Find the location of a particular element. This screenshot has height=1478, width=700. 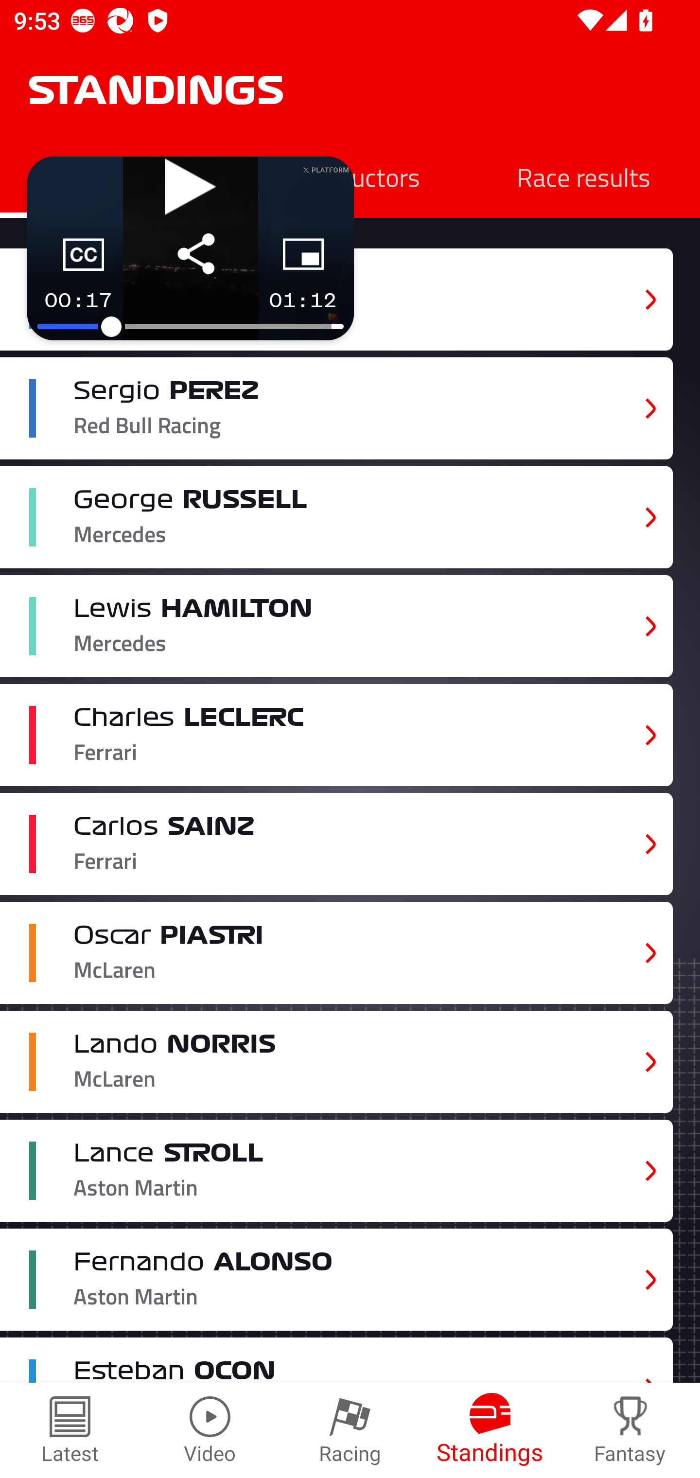

Racing is located at coordinates (350, 1430).